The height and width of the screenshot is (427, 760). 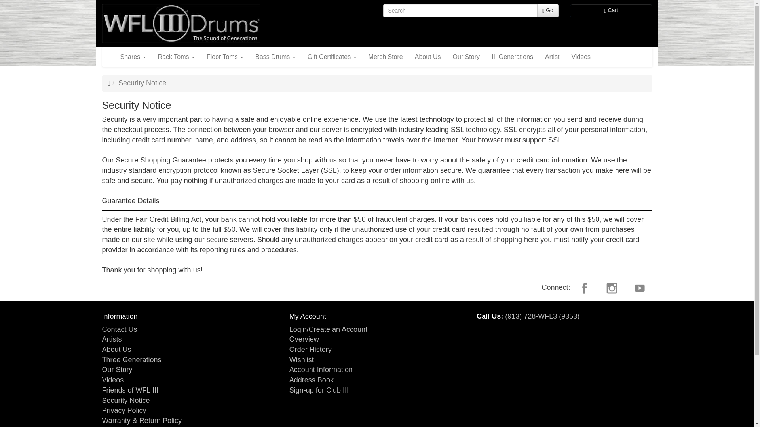 What do you see at coordinates (611, 10) in the screenshot?
I see `Cart` at bounding box center [611, 10].